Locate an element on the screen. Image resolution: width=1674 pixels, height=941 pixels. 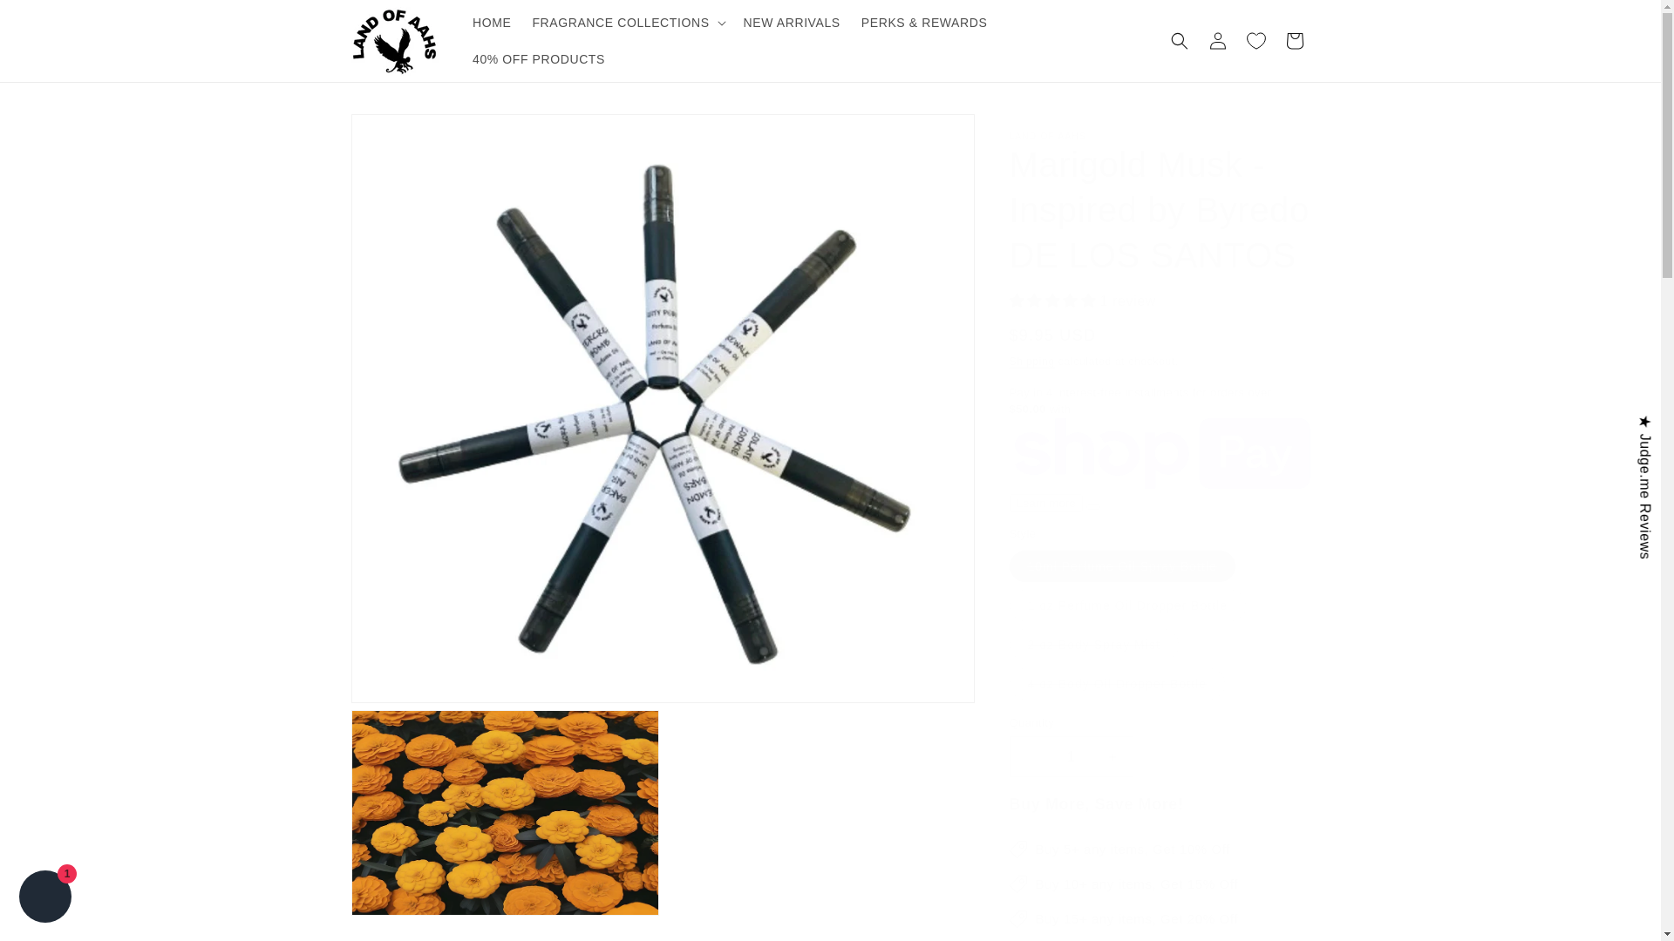
Open media 2 in modal is located at coordinates (504, 812).